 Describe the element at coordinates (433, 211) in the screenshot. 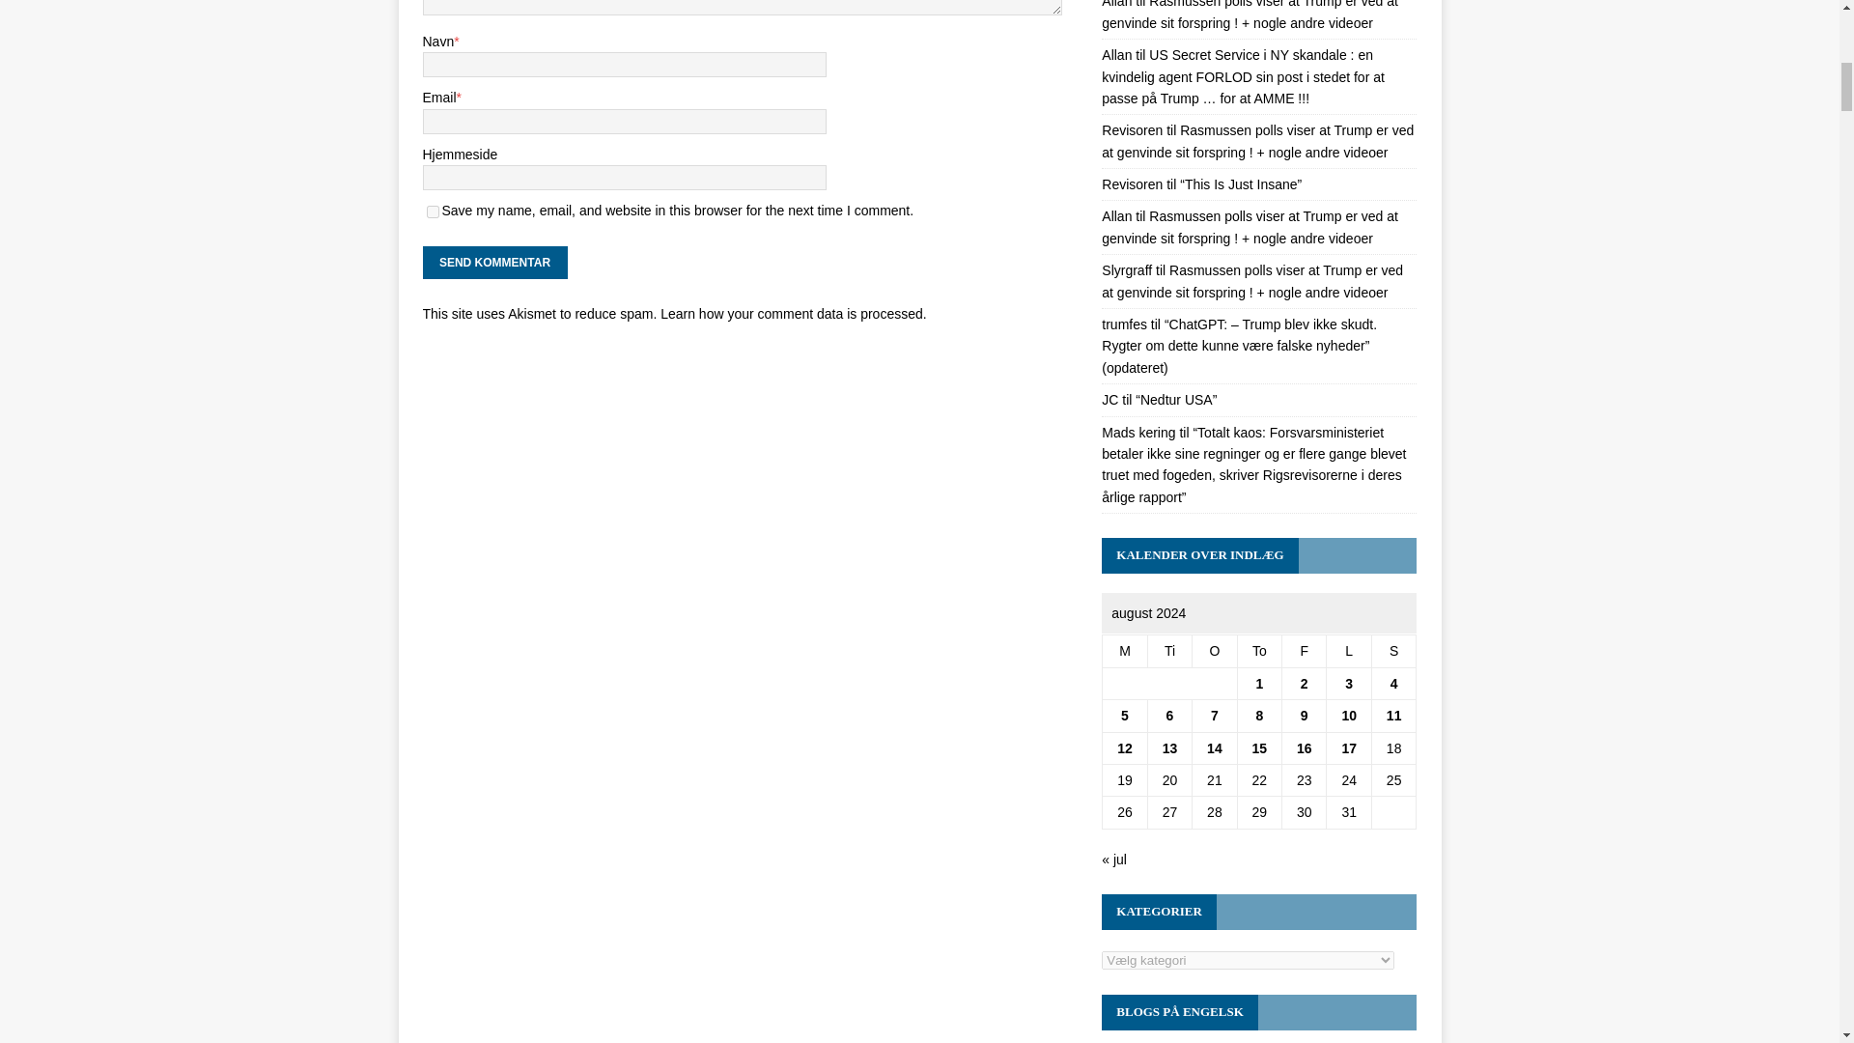

I see `yes` at that location.